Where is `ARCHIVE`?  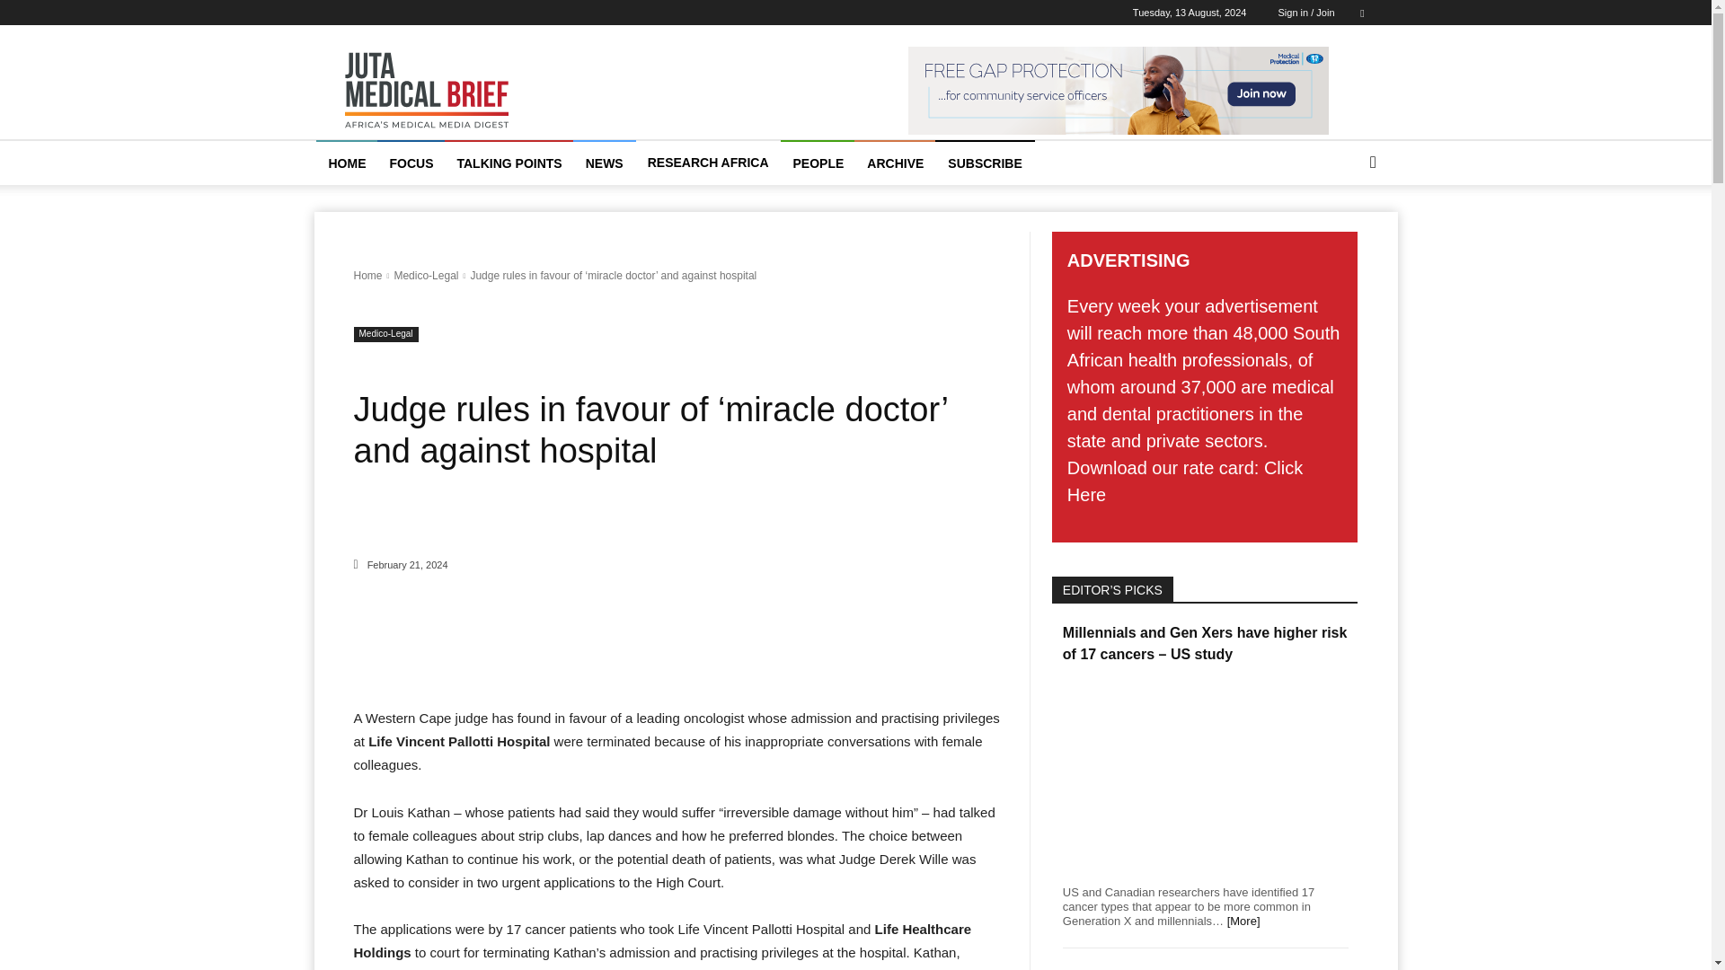
ARCHIVE is located at coordinates (895, 163).